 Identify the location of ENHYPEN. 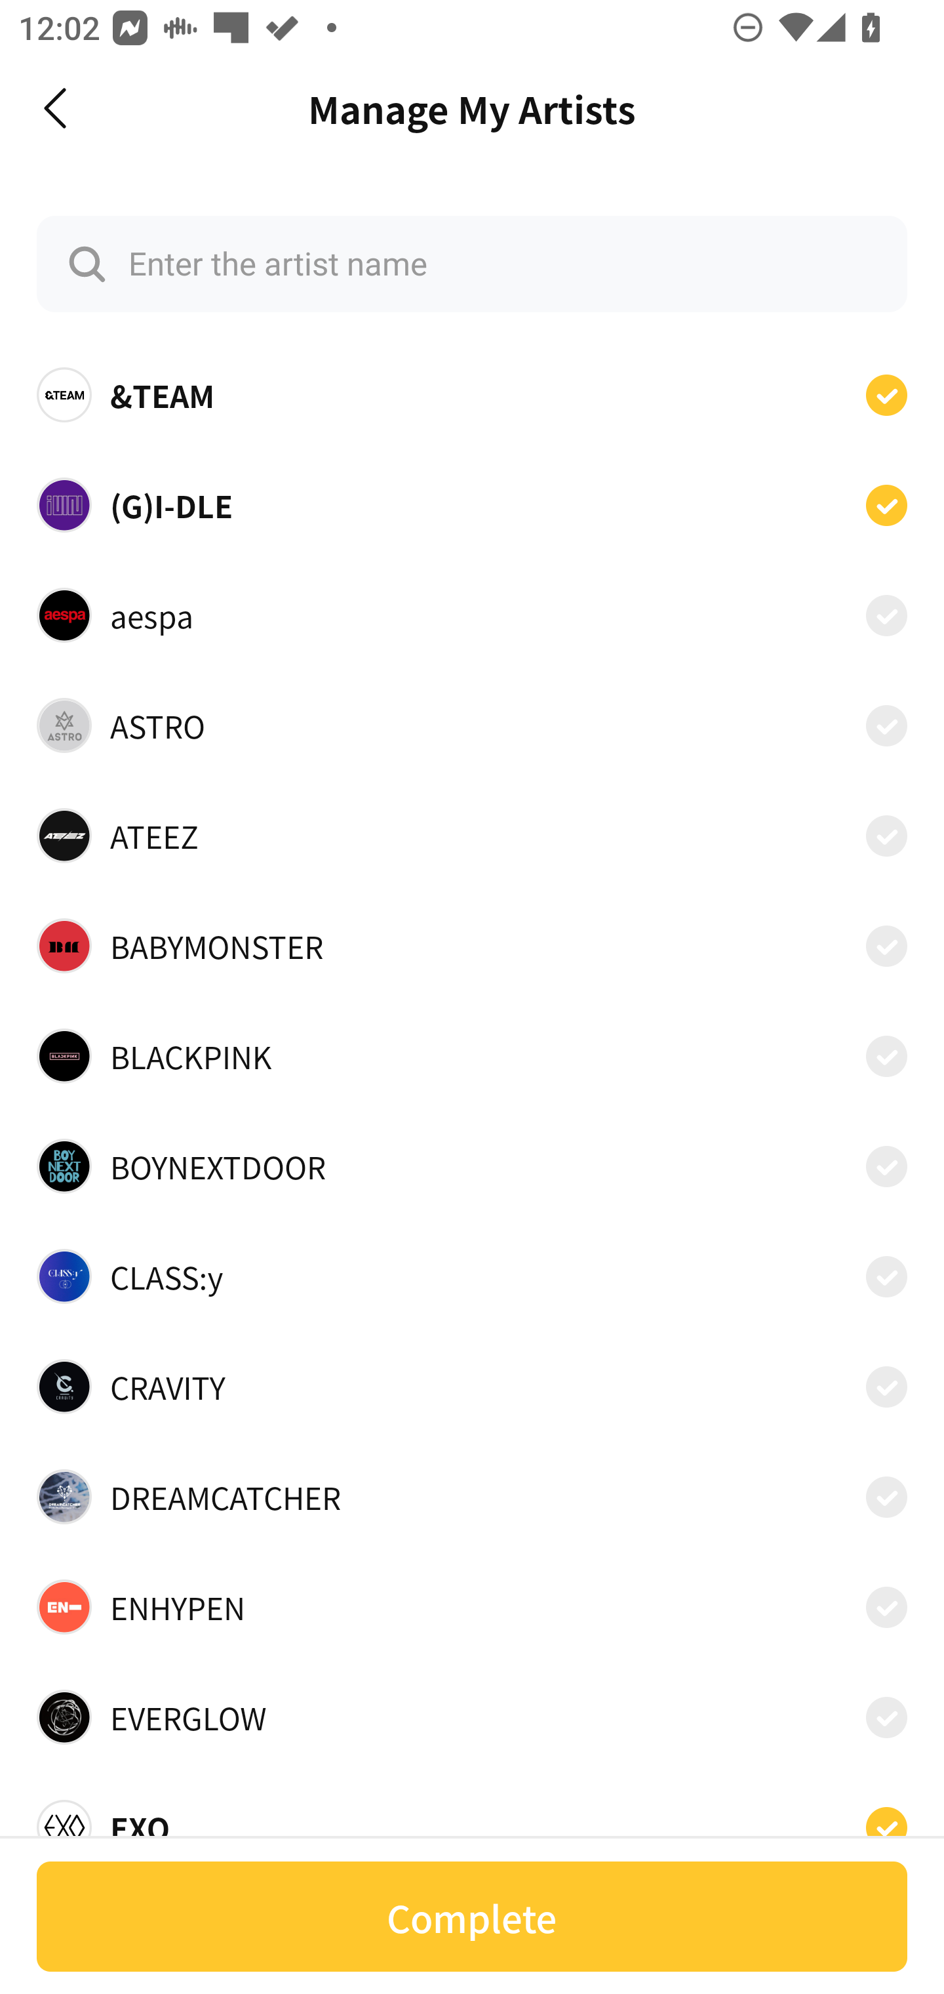
(472, 1607).